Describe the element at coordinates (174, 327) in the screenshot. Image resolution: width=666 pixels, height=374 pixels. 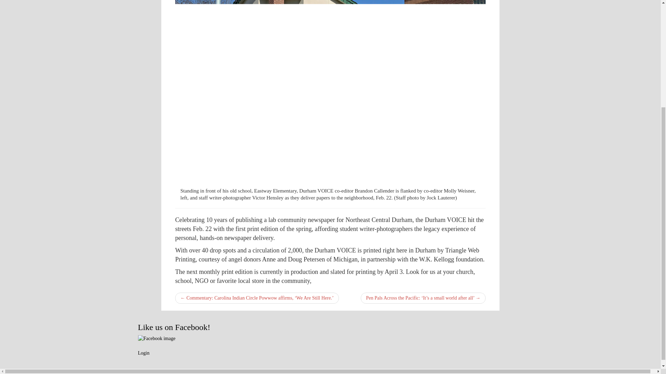
I see `Like us on Facebook!` at that location.